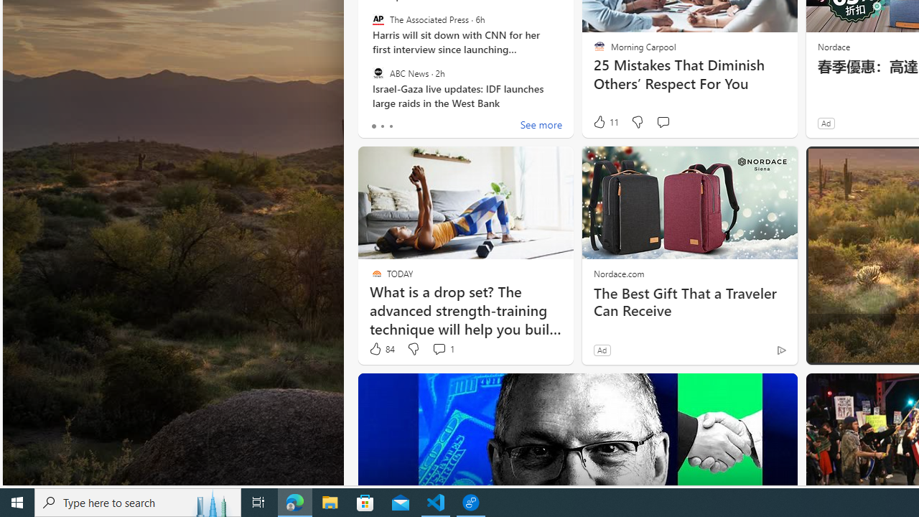  Describe the element at coordinates (897, 349) in the screenshot. I see `View comments 44 Comment` at that location.